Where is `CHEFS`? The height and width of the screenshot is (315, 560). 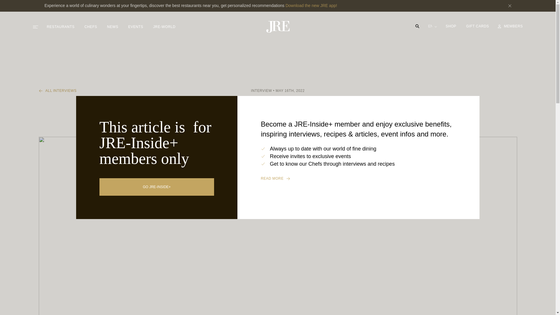
CHEFS is located at coordinates (91, 27).